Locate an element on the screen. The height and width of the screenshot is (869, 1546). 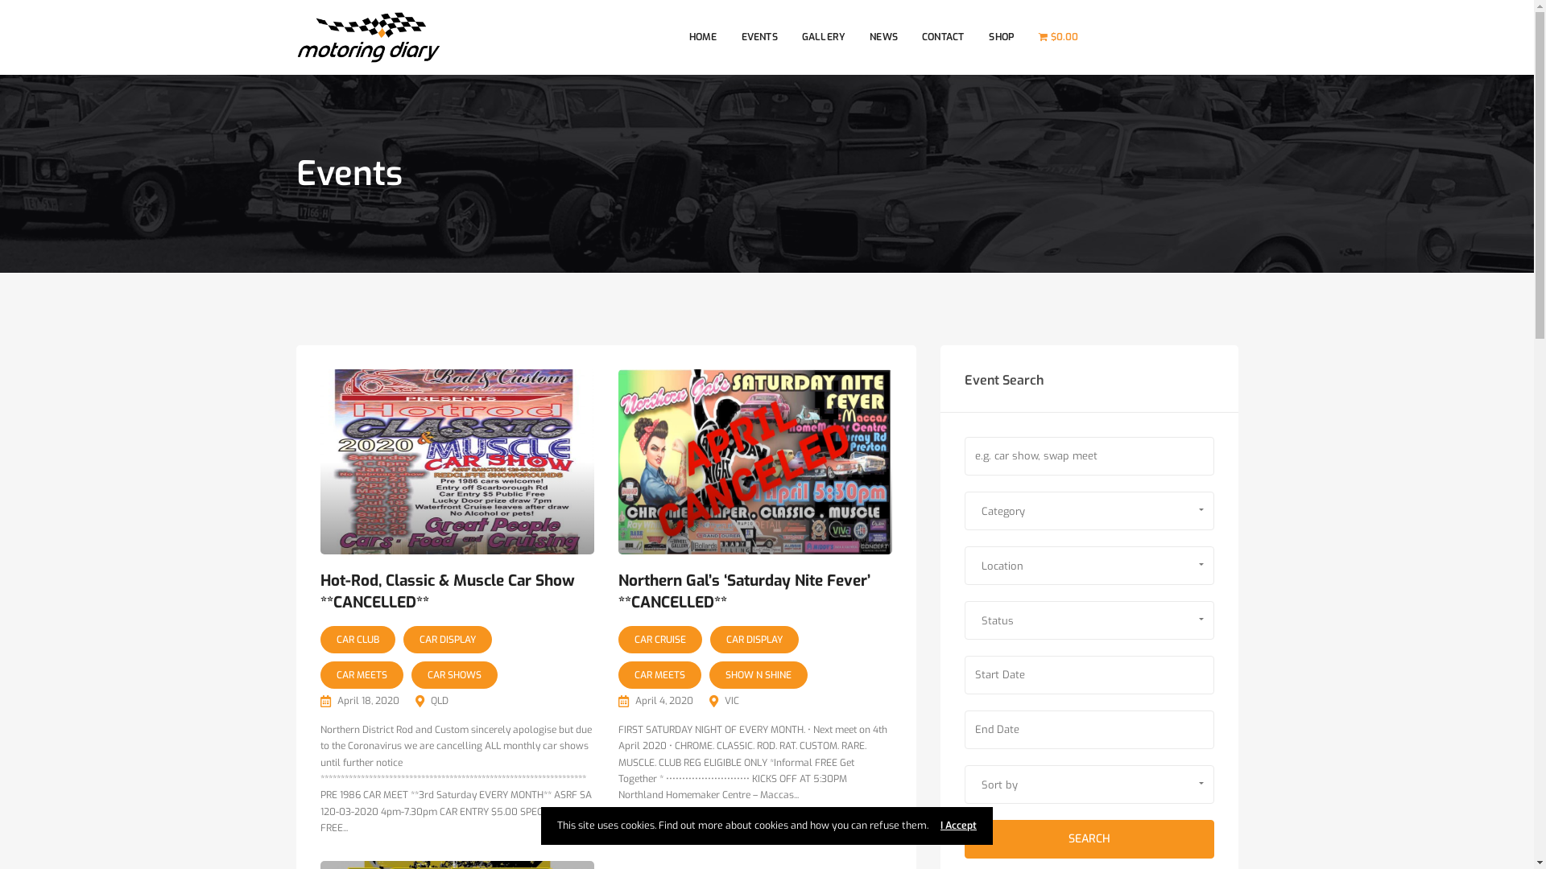
Hot-Rod, Classic & Muscle Car Show **CANCELLED** is located at coordinates (457, 462).